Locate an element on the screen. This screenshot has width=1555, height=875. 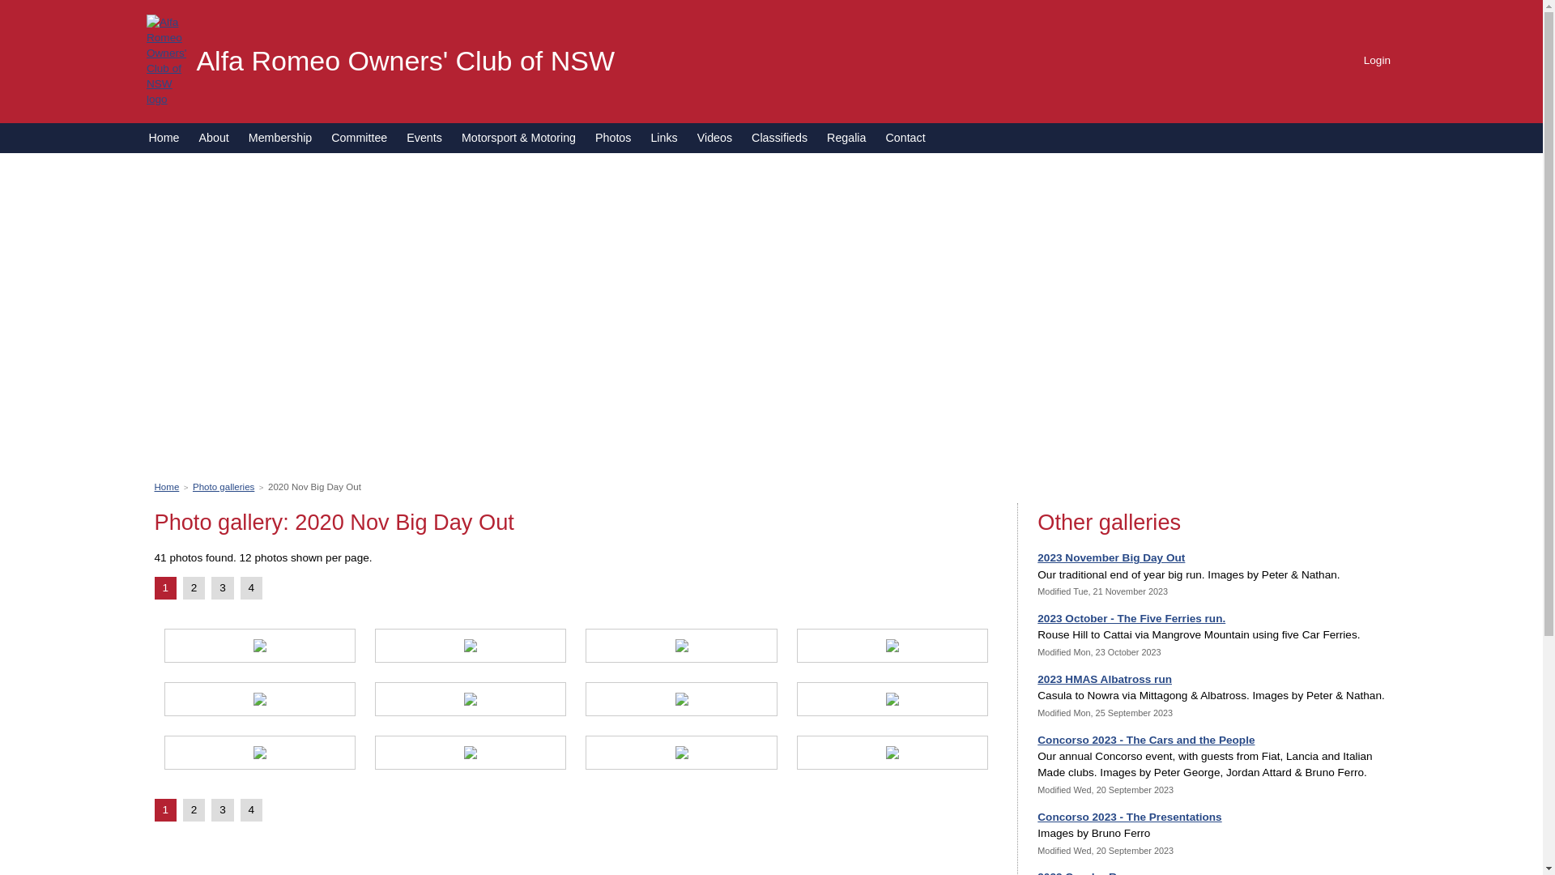
Home is located at coordinates (167, 487).